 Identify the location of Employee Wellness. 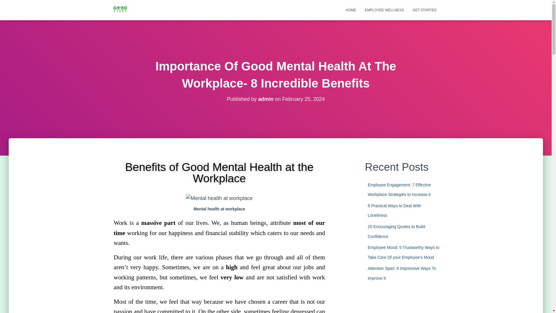
(384, 10).